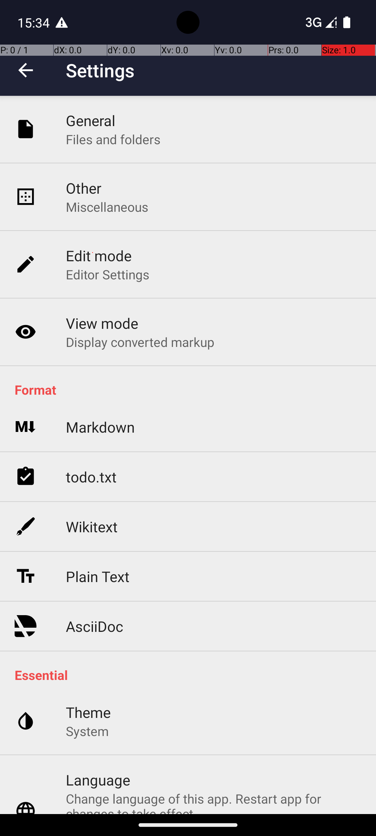  Describe the element at coordinates (100, 427) in the screenshot. I see `Markdown` at that location.